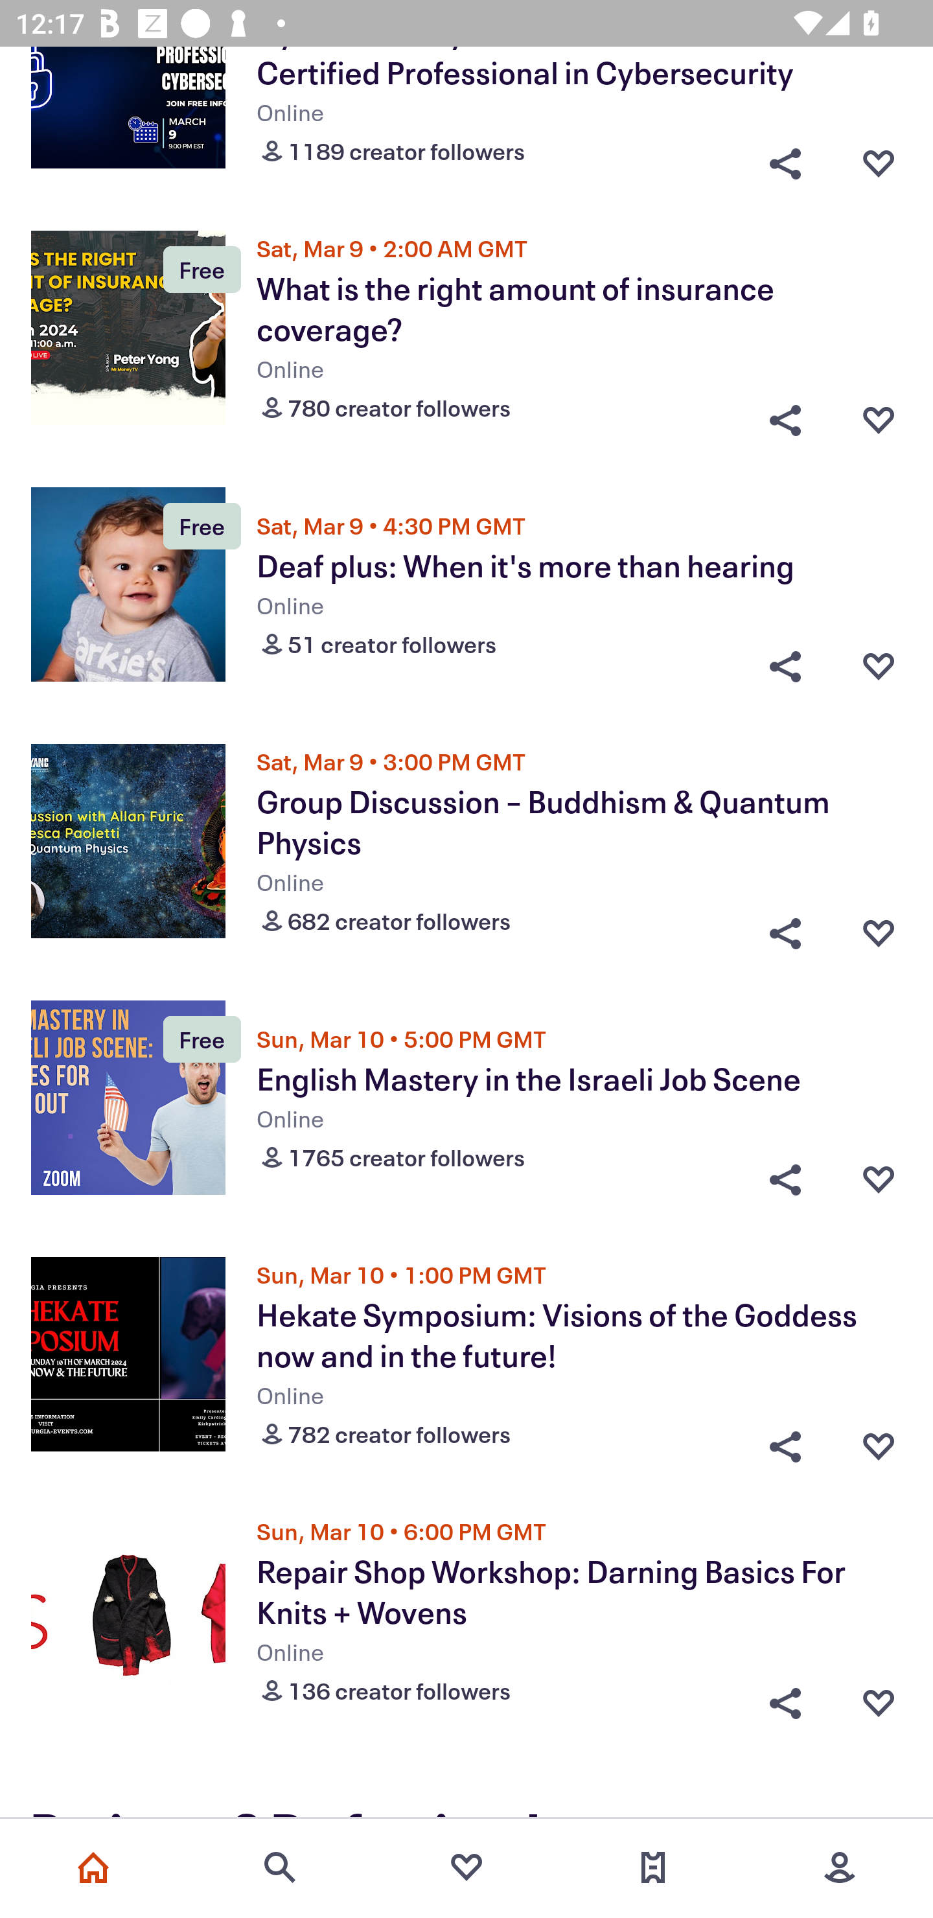 Image resolution: width=933 pixels, height=1918 pixels. What do you see at coordinates (466, 1867) in the screenshot?
I see `Favorites` at bounding box center [466, 1867].